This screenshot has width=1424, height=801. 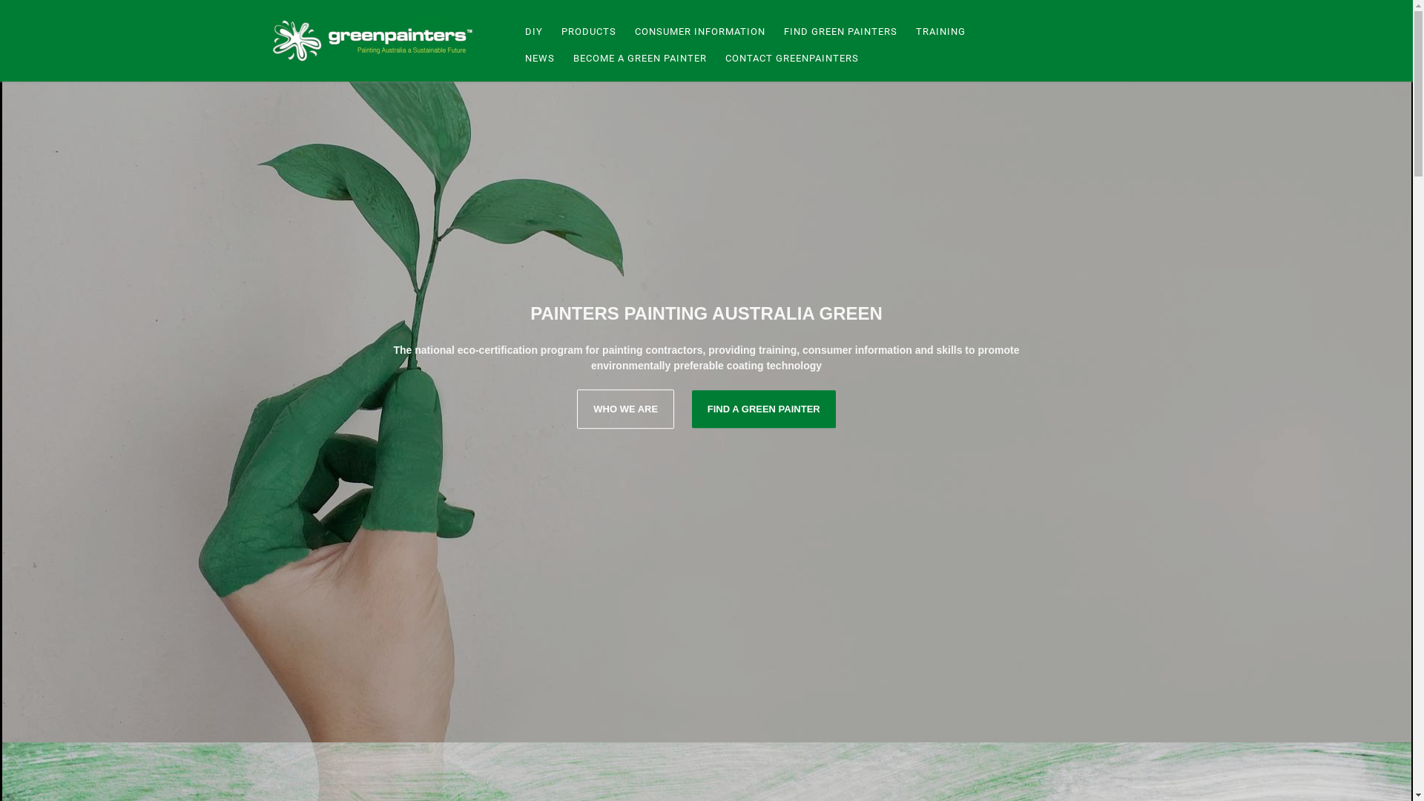 I want to click on BECOME A GREEN PAINTER, so click(x=638, y=59).